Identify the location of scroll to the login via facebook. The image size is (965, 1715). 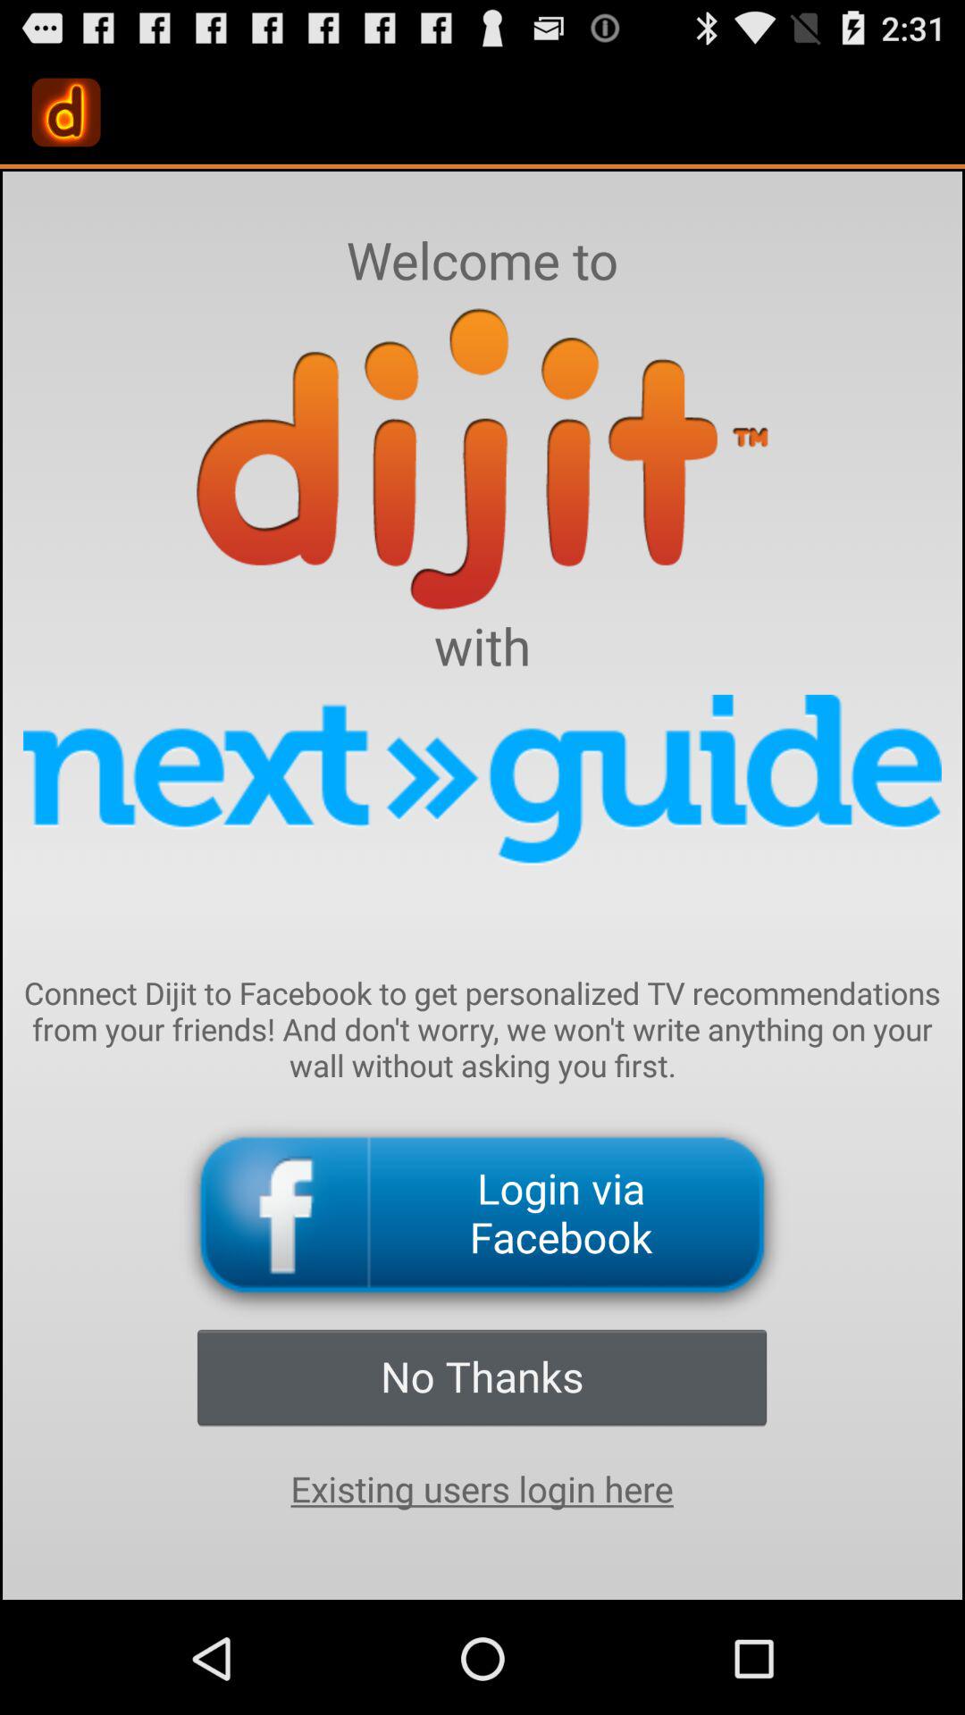
(482, 1215).